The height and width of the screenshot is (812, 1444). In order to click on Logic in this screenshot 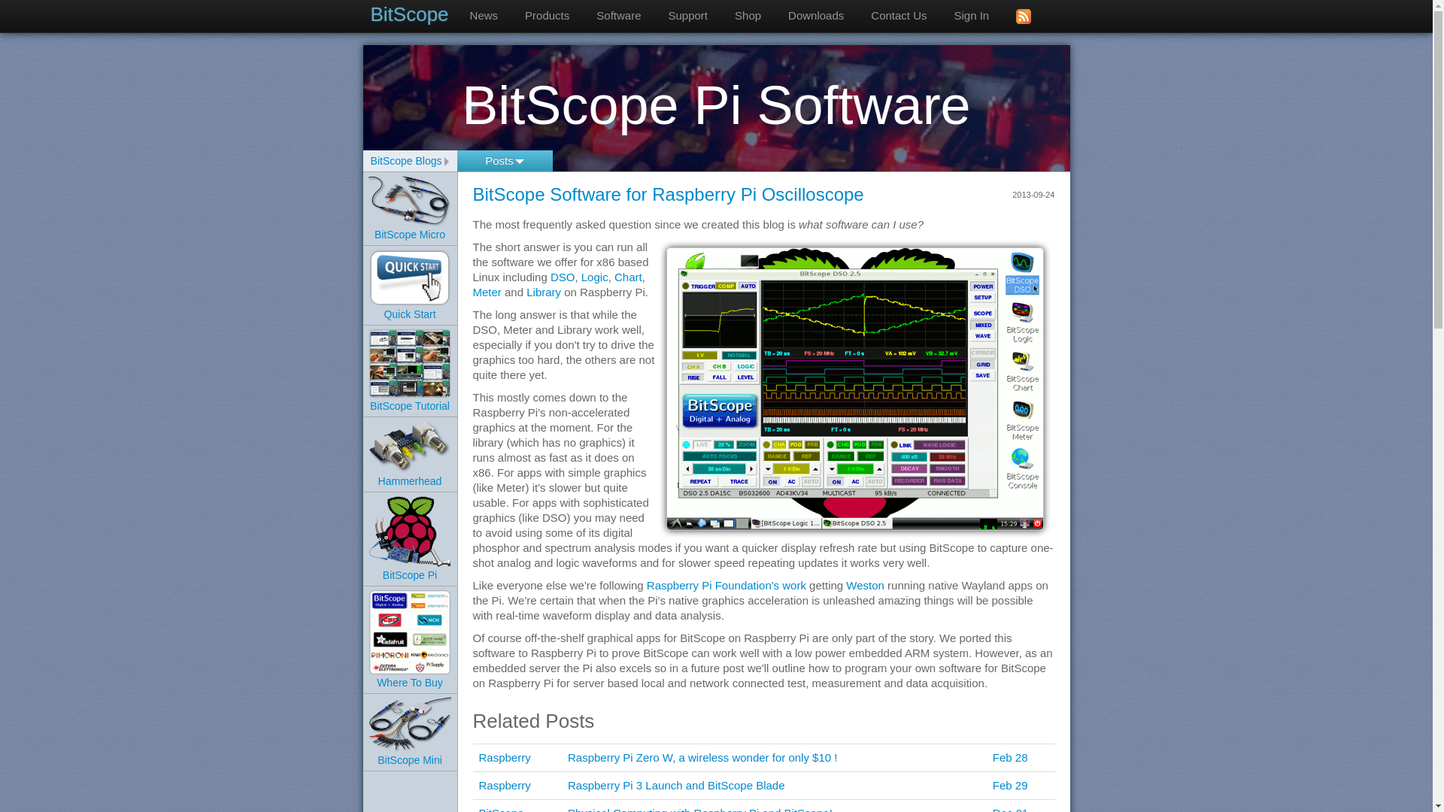, I will do `click(594, 277)`.